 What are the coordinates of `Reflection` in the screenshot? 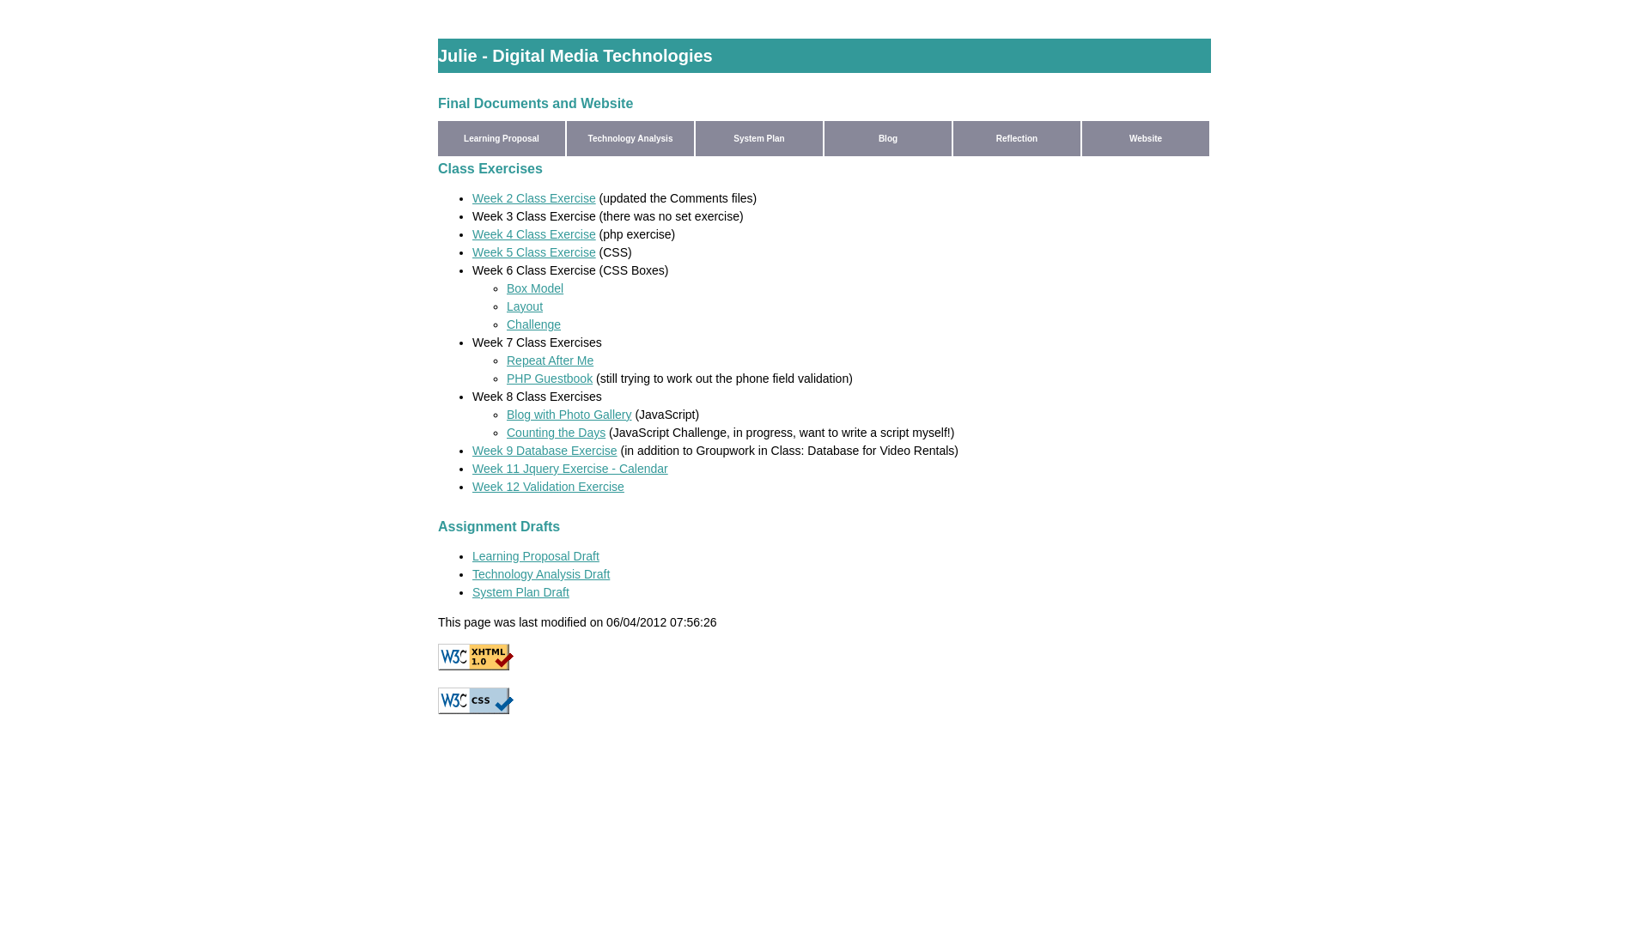 It's located at (1017, 139).